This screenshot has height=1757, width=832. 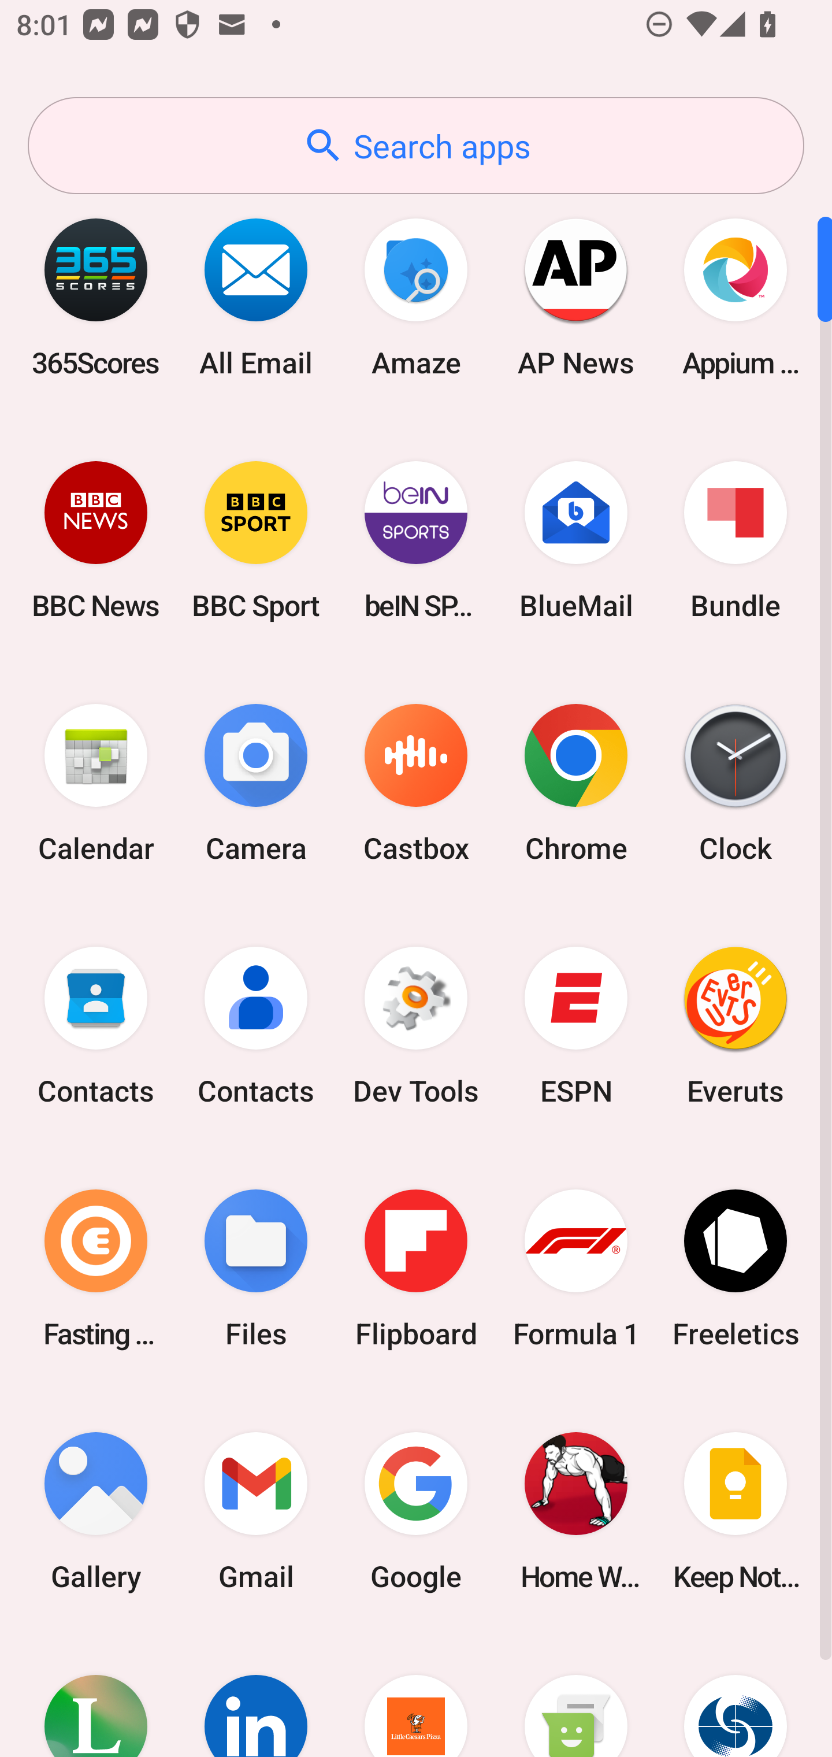 I want to click on Keep Notes, so click(x=736, y=1511).